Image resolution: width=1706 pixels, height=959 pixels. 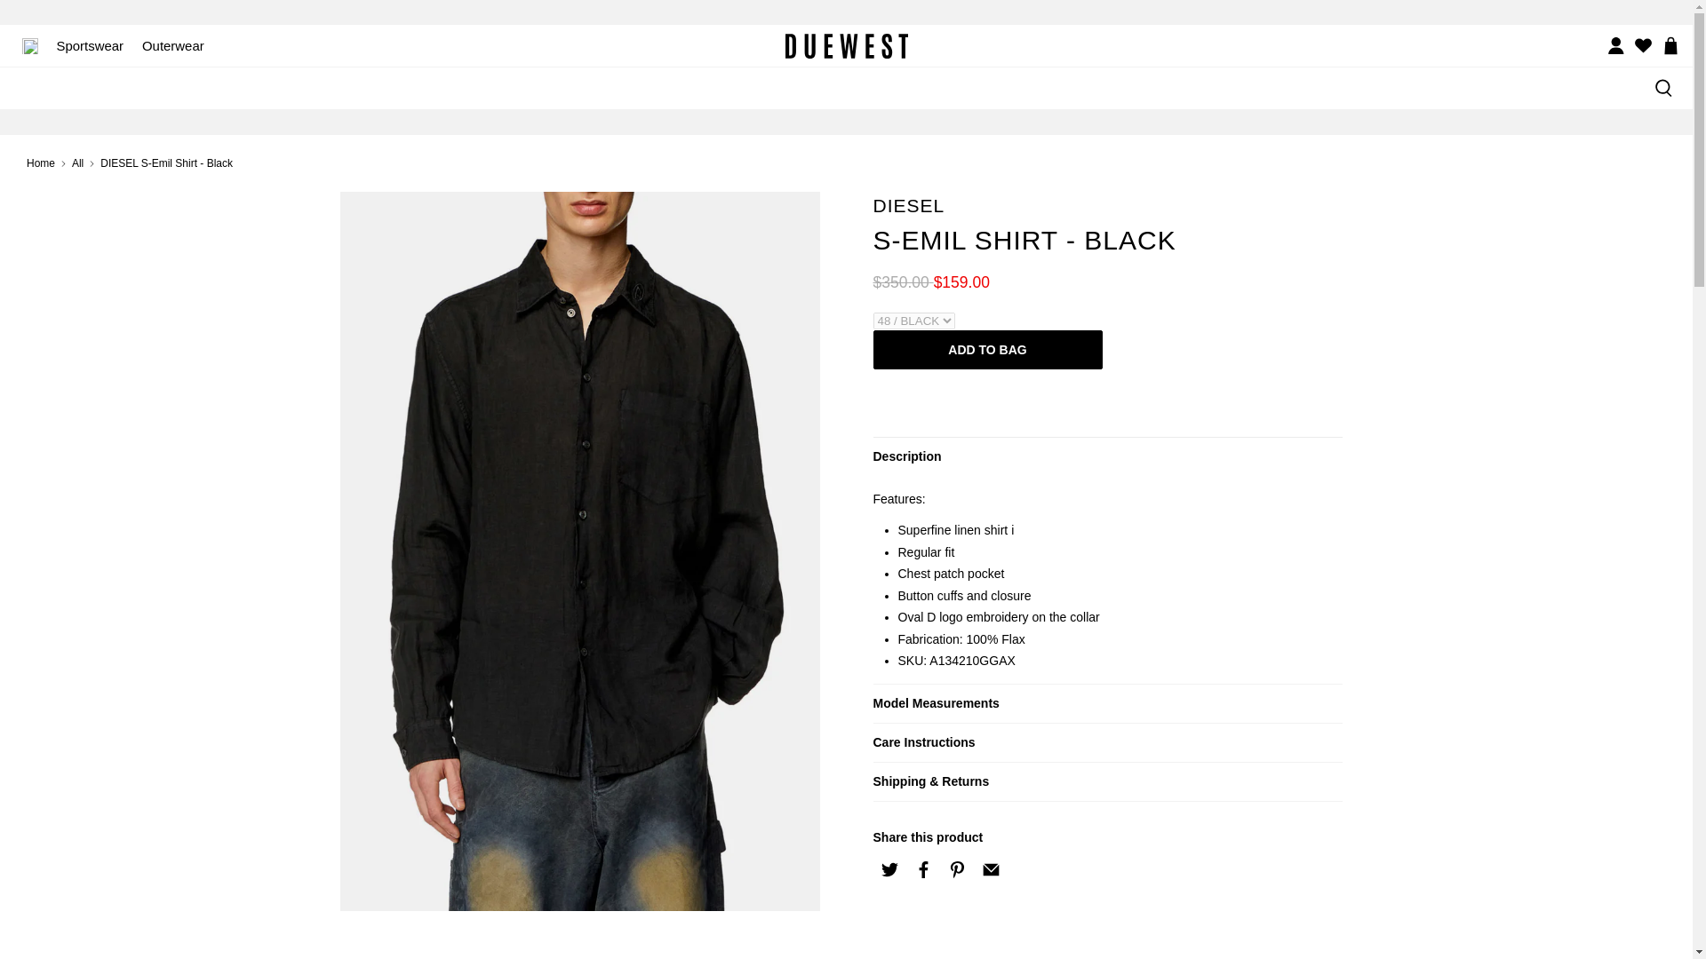 What do you see at coordinates (172, 45) in the screenshot?
I see `Outerwear` at bounding box center [172, 45].